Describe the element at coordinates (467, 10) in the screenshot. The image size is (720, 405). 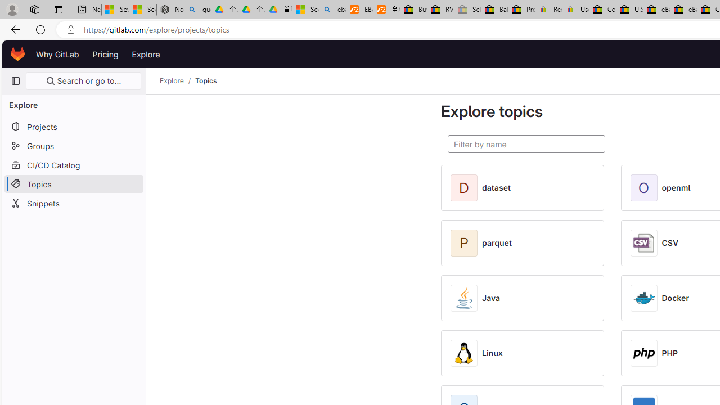
I see `Sell worldwide with eBay - Sleeping` at that location.